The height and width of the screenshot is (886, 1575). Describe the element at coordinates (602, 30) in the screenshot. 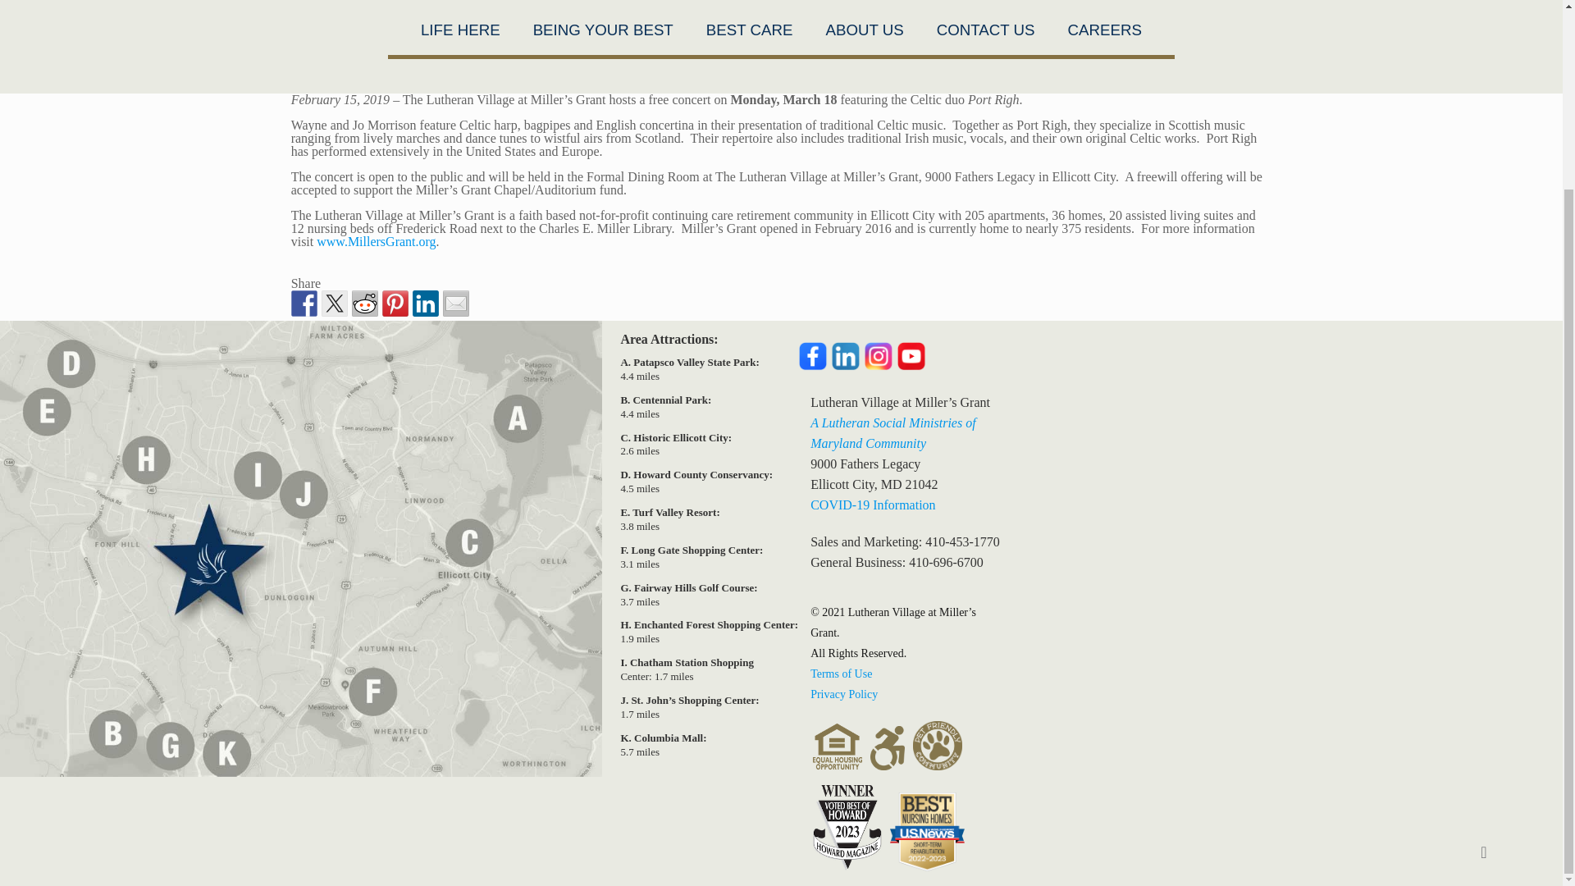

I see `BEING YOUR BEST` at that location.